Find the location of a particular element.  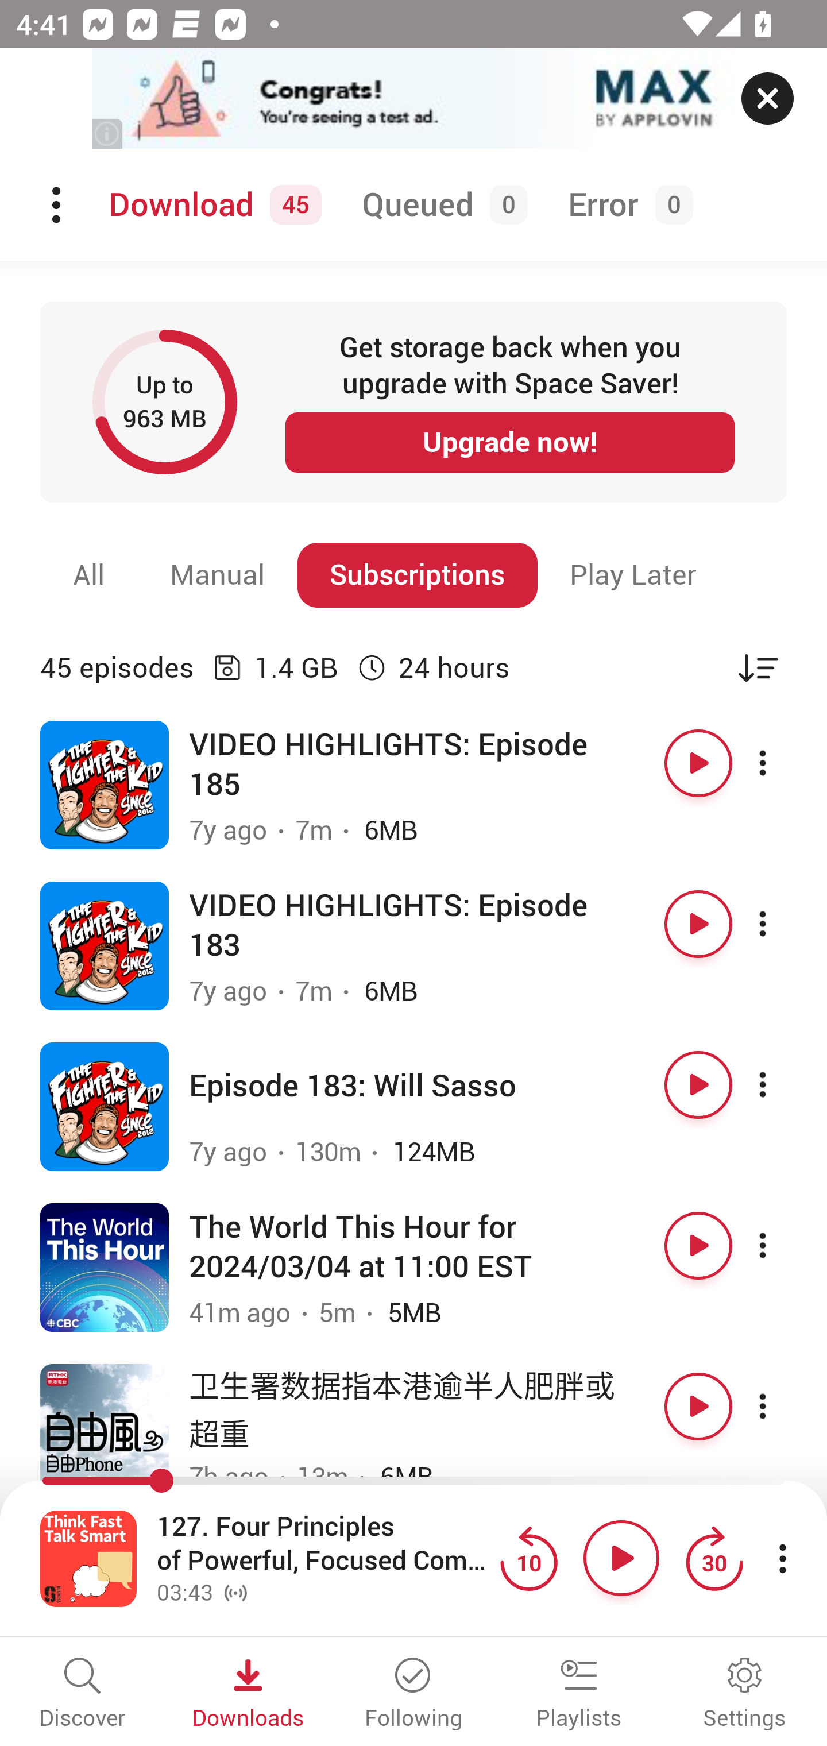

Play button is located at coordinates (698, 1406).